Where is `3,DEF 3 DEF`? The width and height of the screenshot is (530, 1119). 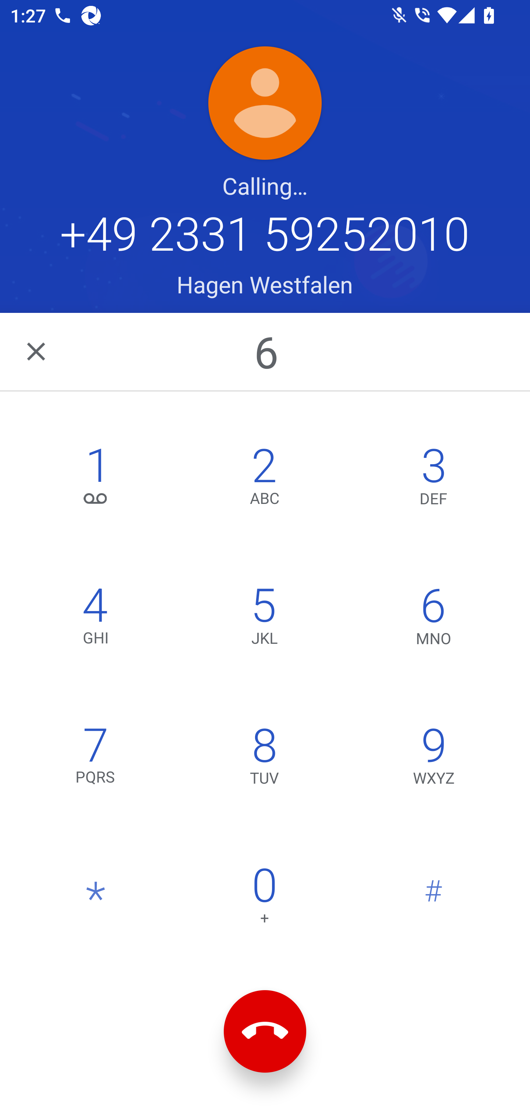
3,DEF 3 DEF is located at coordinates (434, 479).